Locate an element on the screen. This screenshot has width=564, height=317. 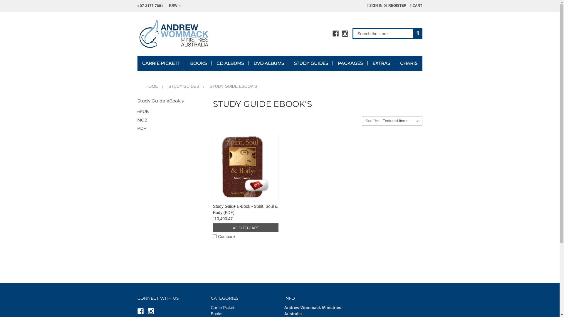
KRW is located at coordinates (175, 6).